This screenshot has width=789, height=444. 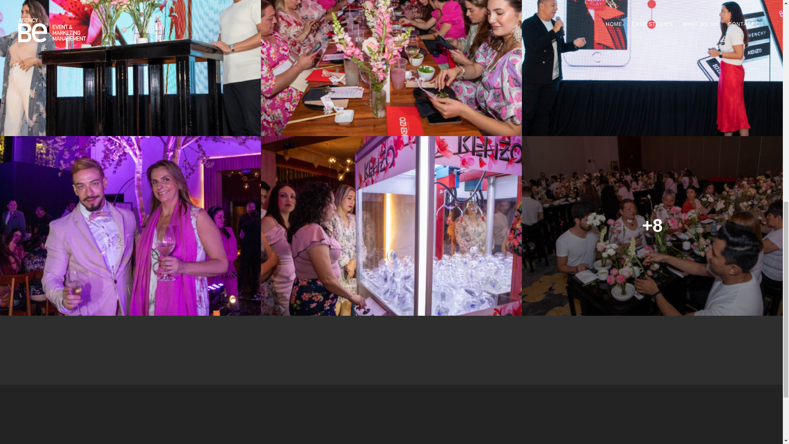 What do you see at coordinates (131, 68) in the screenshot?
I see `See photo` at bounding box center [131, 68].